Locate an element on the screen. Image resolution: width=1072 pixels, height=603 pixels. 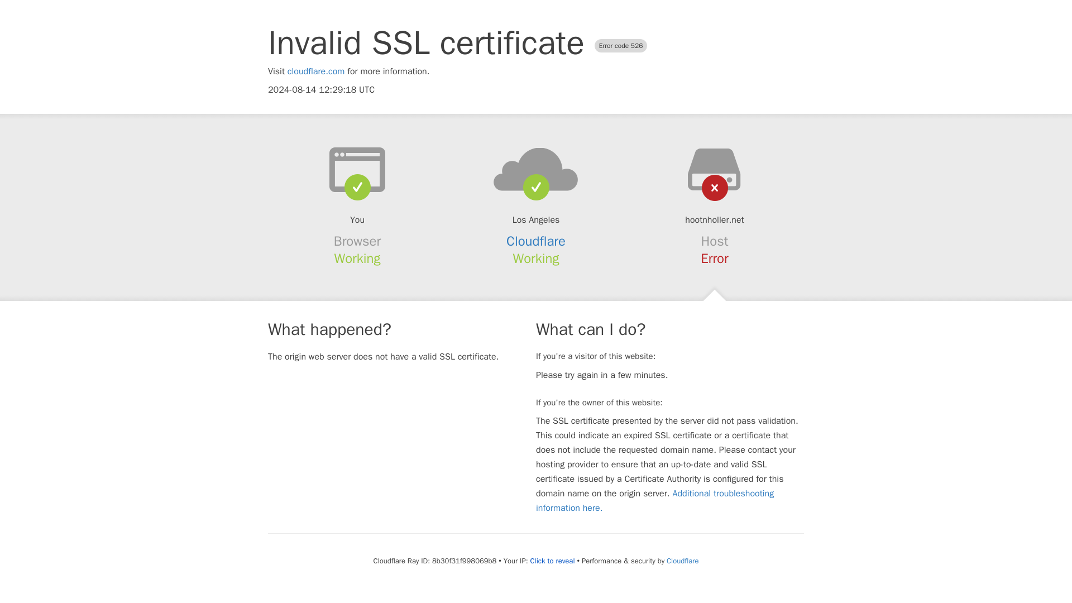
Cloudflare is located at coordinates (682, 561).